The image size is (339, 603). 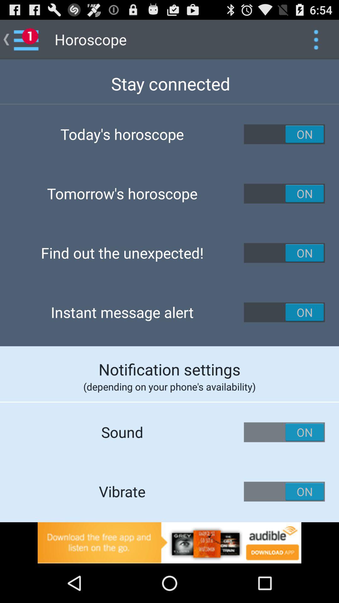 I want to click on toggle tomorrow 's horoscope notification, so click(x=284, y=193).